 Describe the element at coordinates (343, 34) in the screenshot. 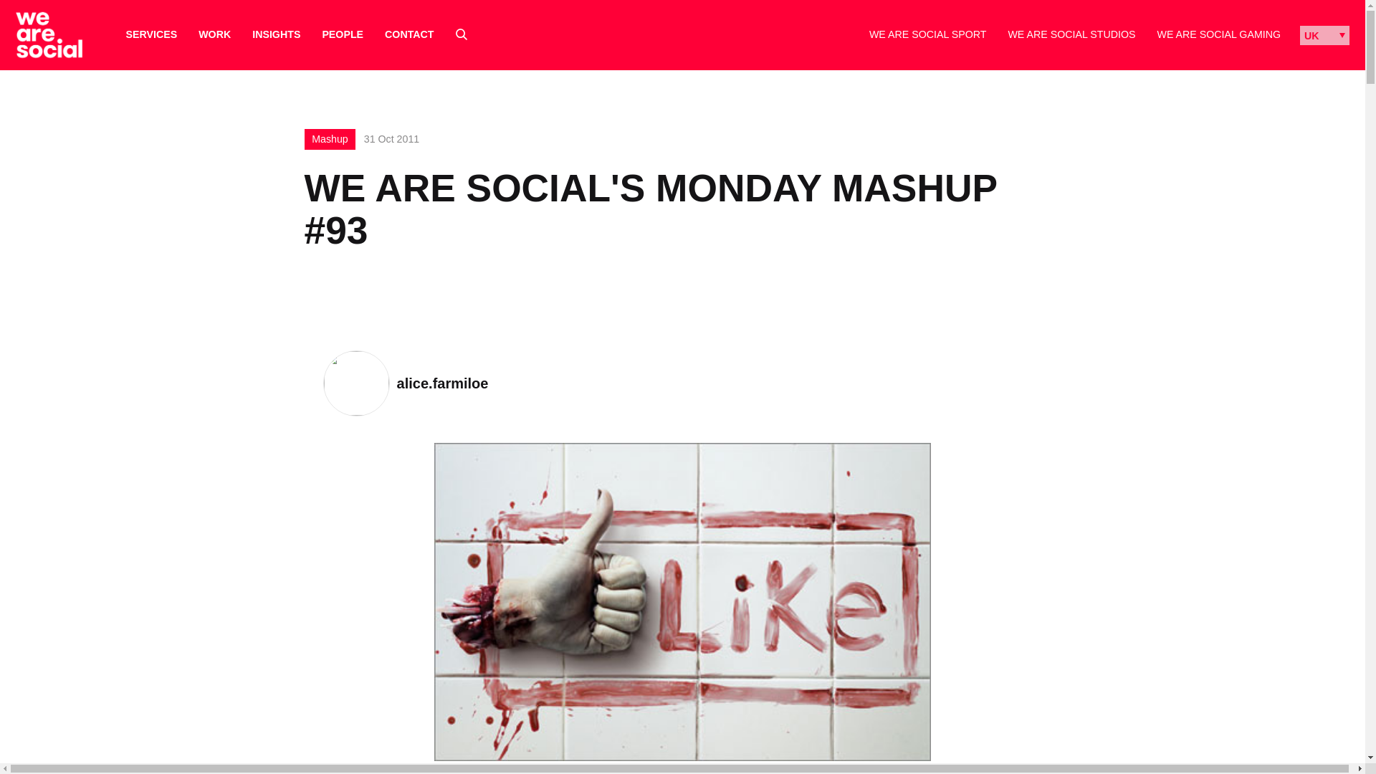

I see `PEOPLE` at that location.